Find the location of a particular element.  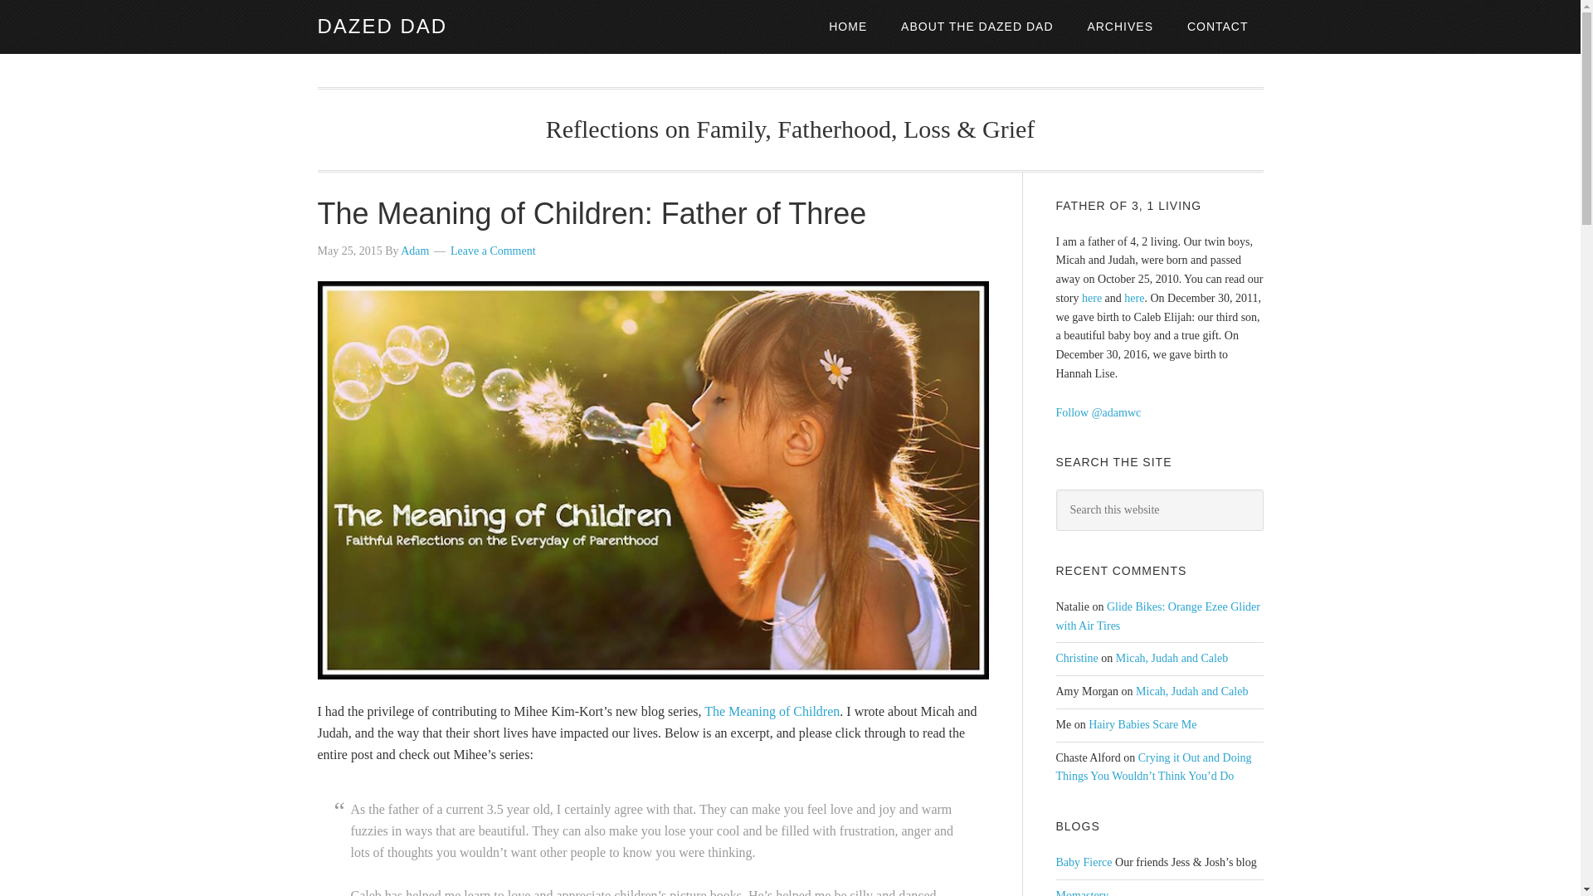

The Meaning of Children is located at coordinates (772, 711).